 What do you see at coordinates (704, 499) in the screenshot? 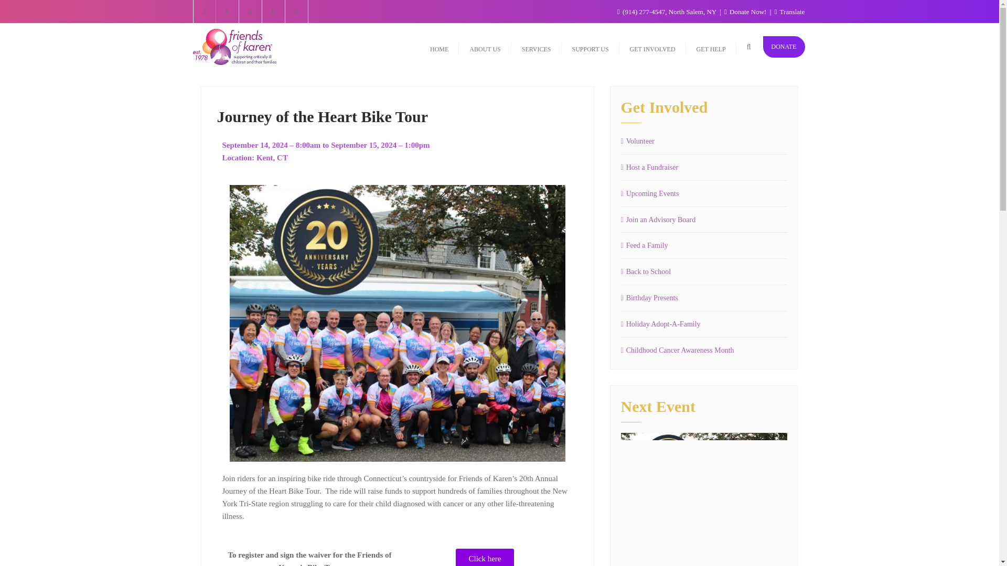
I see `Next Event` at bounding box center [704, 499].